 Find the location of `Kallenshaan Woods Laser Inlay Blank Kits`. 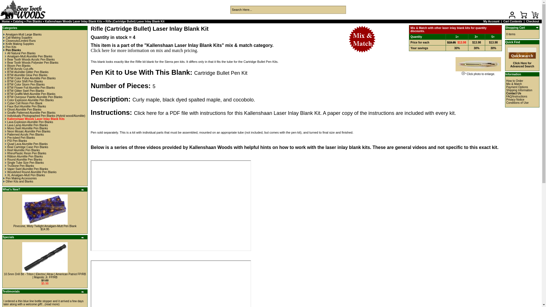

Kallenshaan Woods Laser Inlay Blank Kits is located at coordinates (73, 22).